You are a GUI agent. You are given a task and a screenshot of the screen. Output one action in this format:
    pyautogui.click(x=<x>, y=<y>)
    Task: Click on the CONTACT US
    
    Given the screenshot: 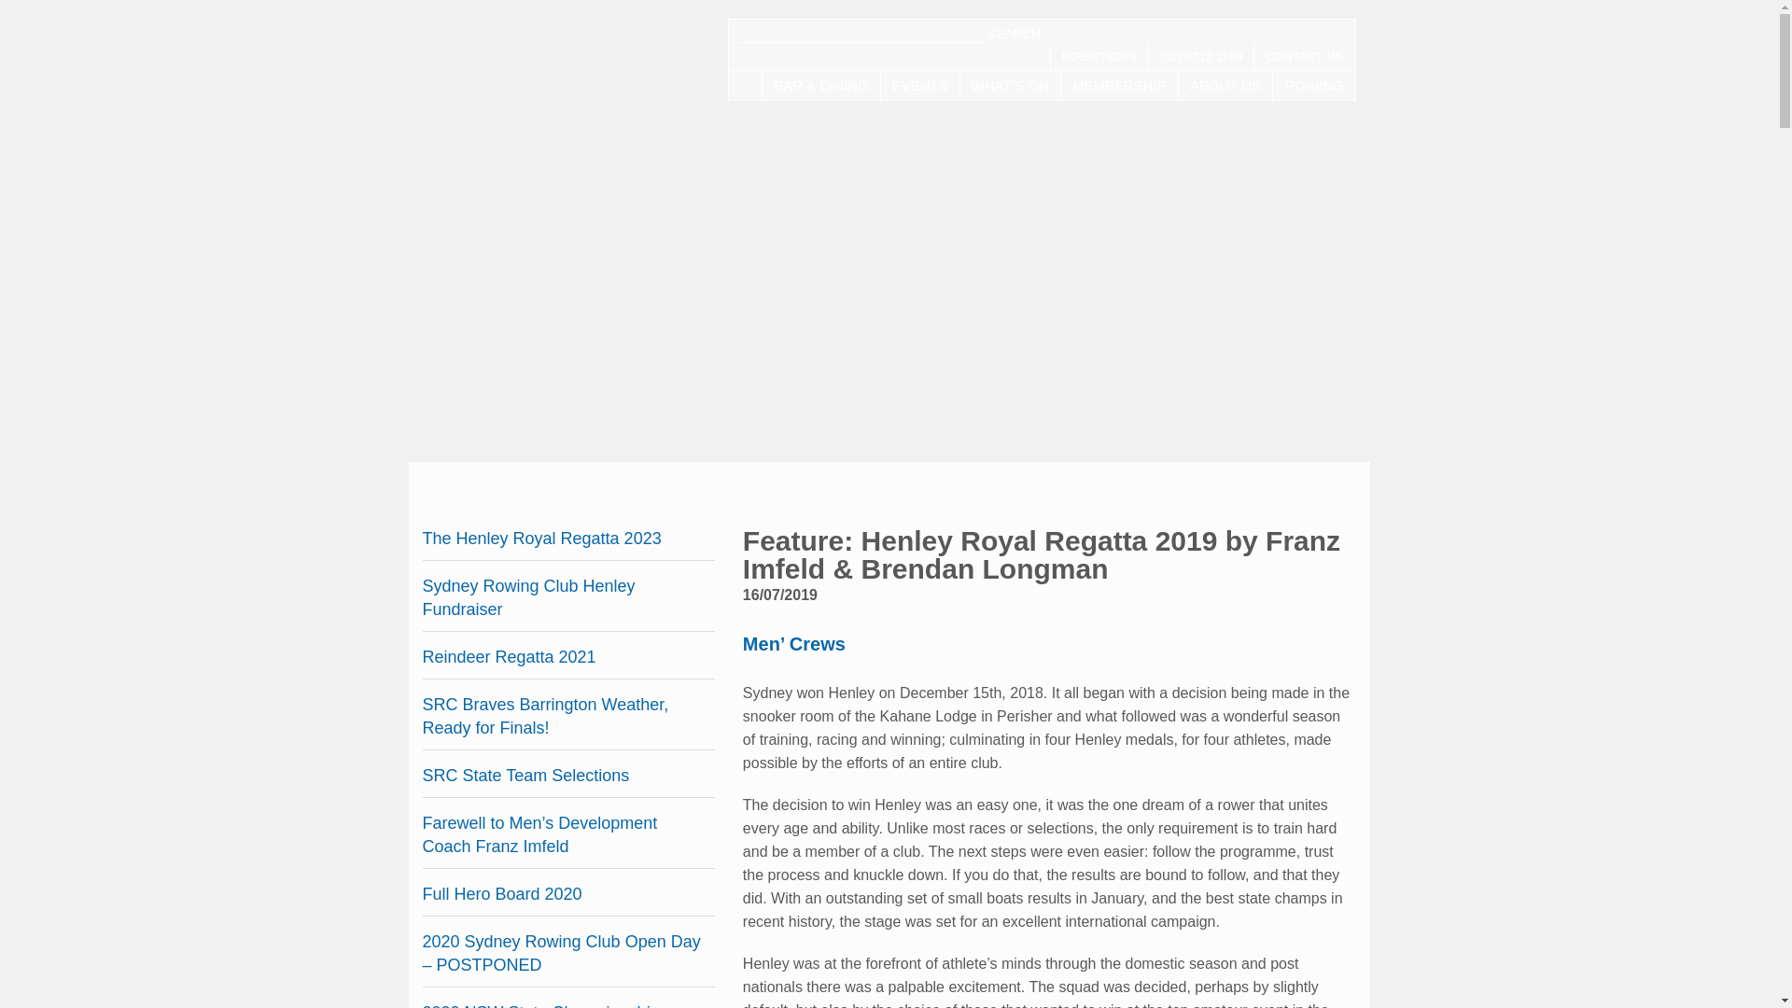 What is the action you would take?
    pyautogui.click(x=1305, y=56)
    